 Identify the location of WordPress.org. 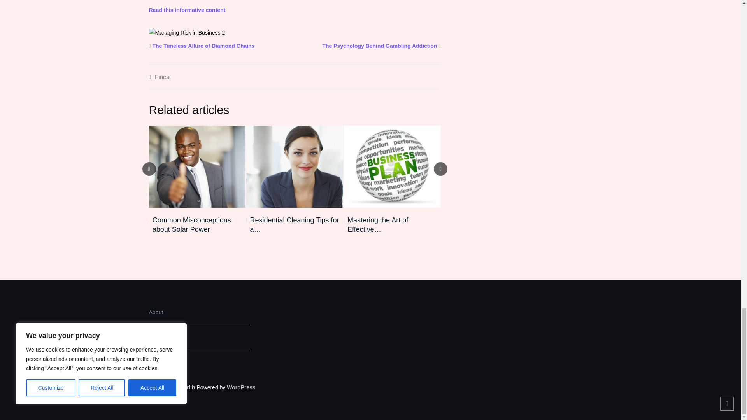
(241, 387).